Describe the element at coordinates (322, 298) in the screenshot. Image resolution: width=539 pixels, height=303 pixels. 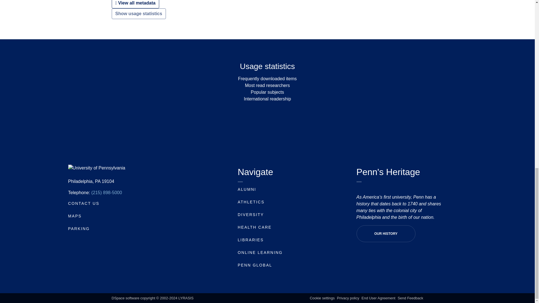
I see `Cookie settings` at that location.